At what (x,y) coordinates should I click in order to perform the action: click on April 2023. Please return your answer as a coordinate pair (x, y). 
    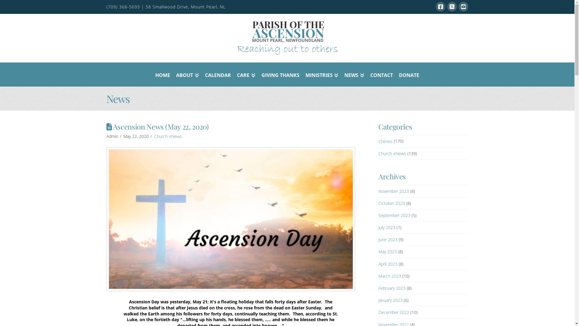
    Looking at the image, I should click on (388, 264).